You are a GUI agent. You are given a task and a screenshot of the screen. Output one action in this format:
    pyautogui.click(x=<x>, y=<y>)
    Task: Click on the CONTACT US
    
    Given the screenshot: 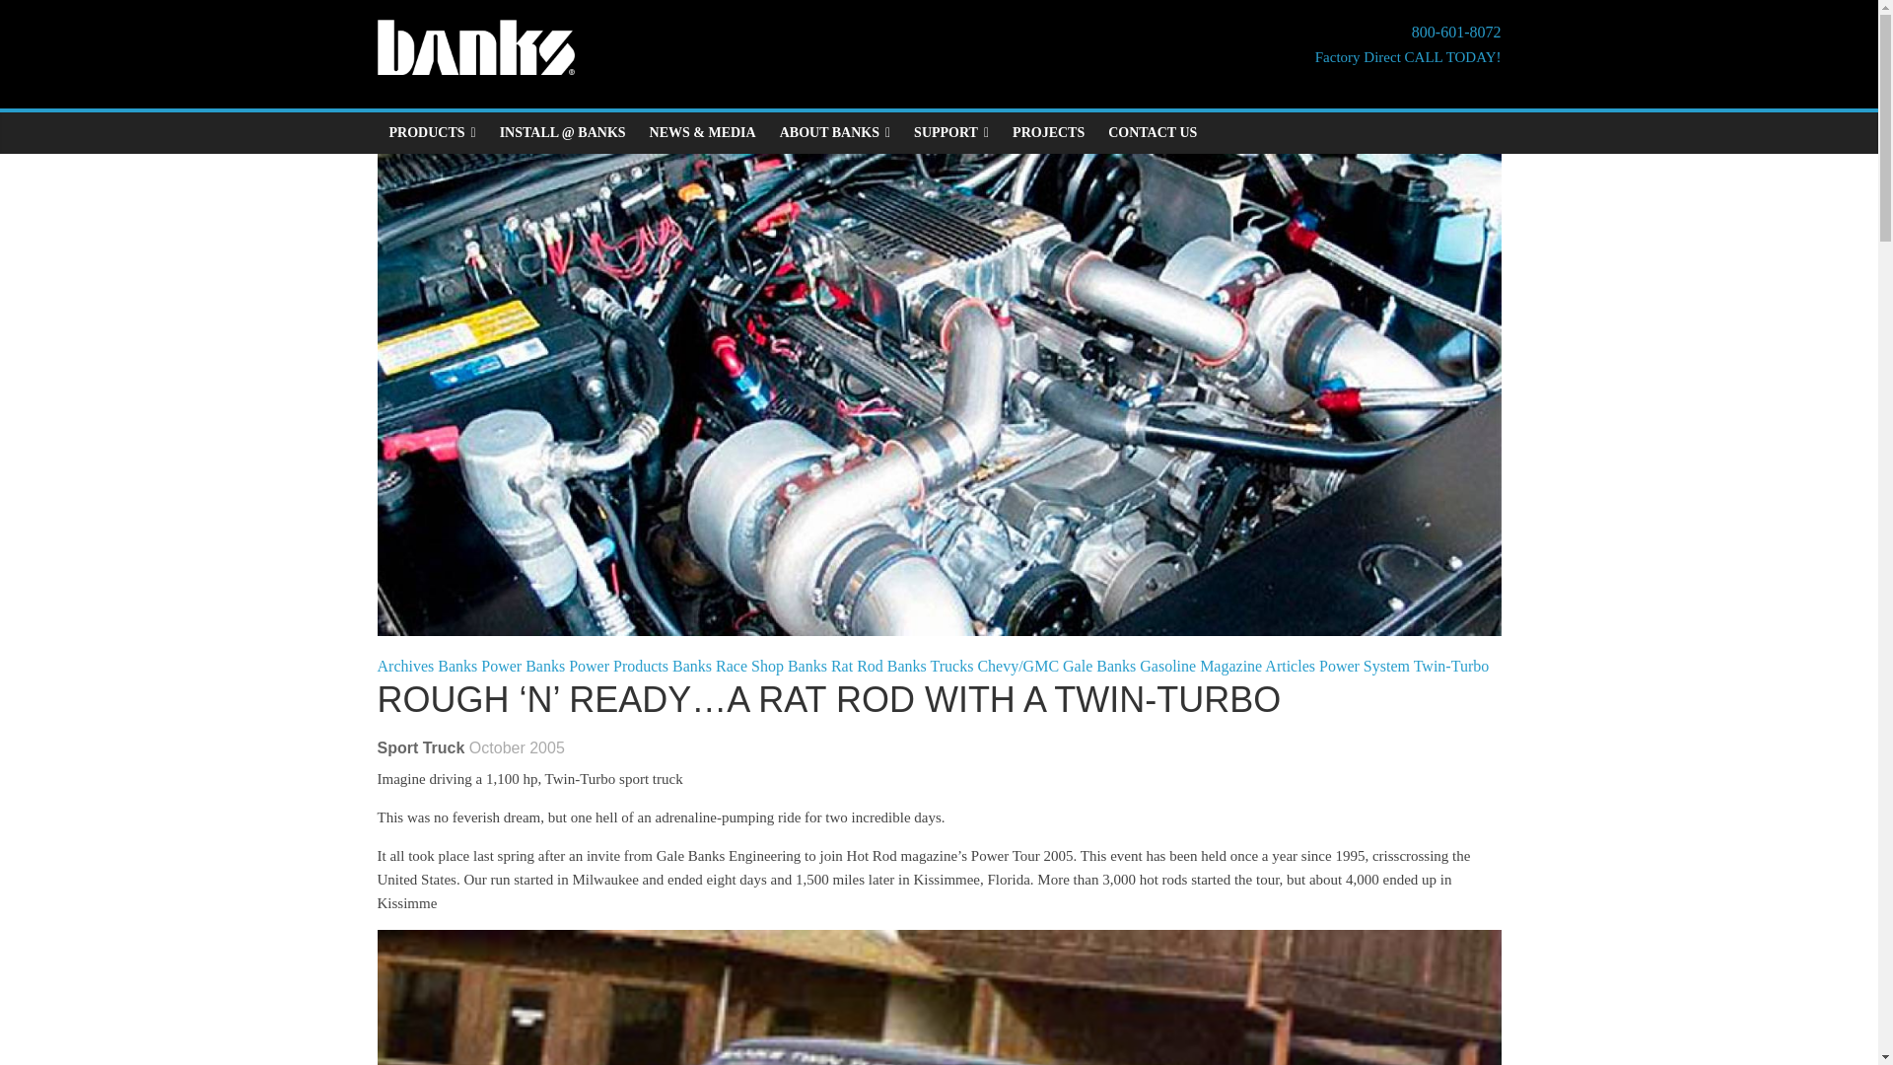 What is the action you would take?
    pyautogui.click(x=1152, y=132)
    